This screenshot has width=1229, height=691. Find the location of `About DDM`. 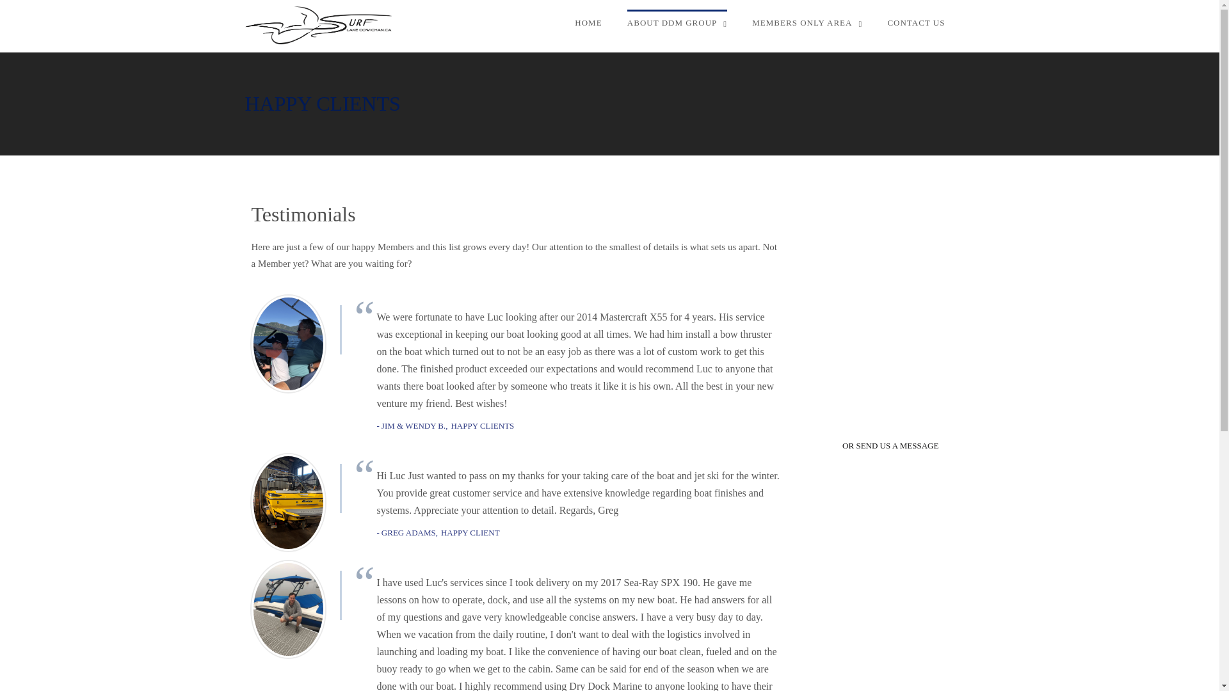

About DDM is located at coordinates (891, 223).